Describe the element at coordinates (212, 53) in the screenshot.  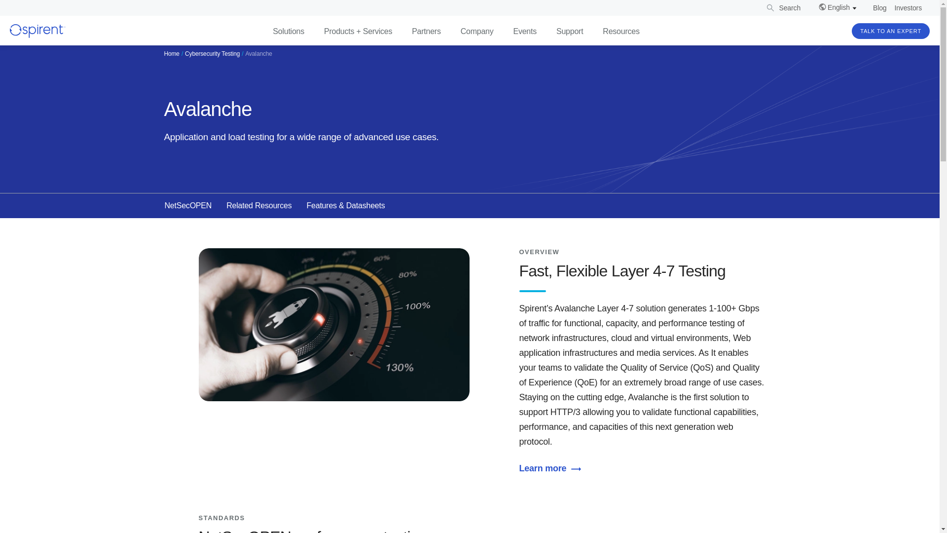
I see `Cybersecurity Testing` at that location.